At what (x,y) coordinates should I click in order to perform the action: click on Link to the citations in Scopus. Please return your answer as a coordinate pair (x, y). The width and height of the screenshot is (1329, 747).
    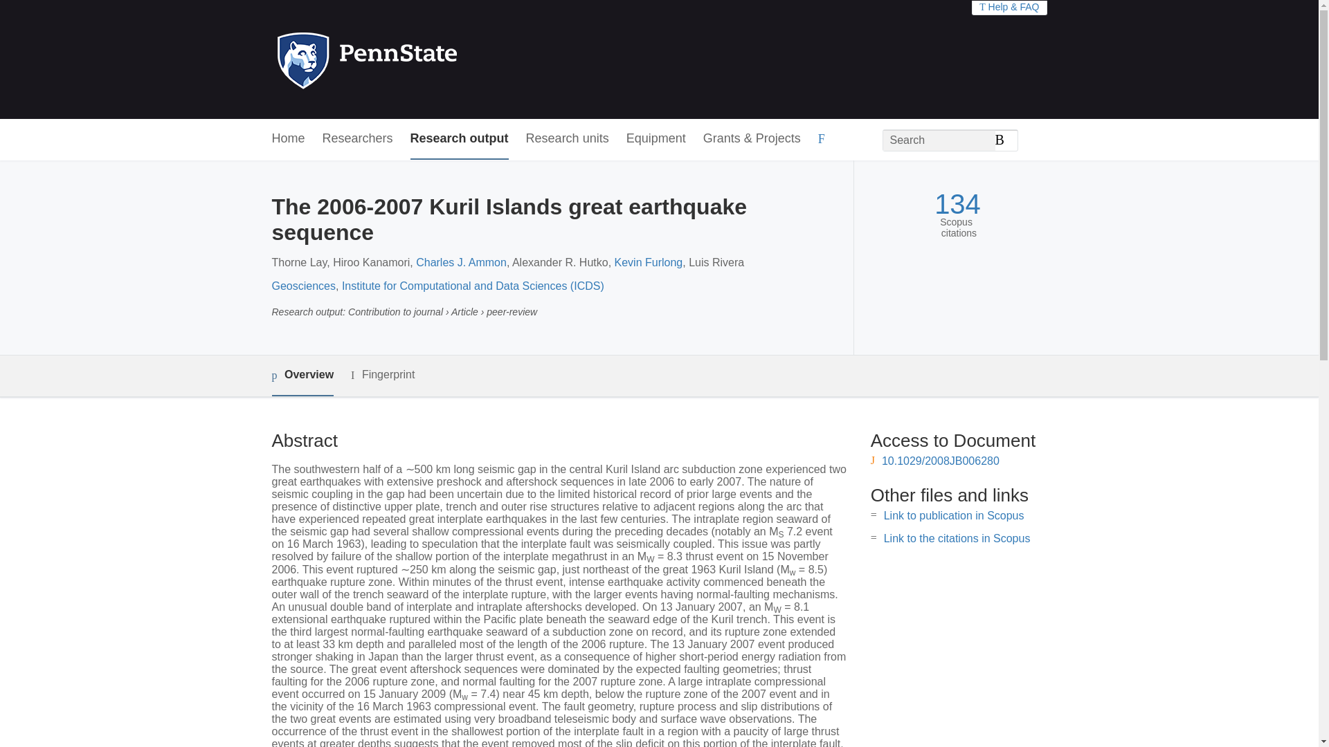
    Looking at the image, I should click on (957, 538).